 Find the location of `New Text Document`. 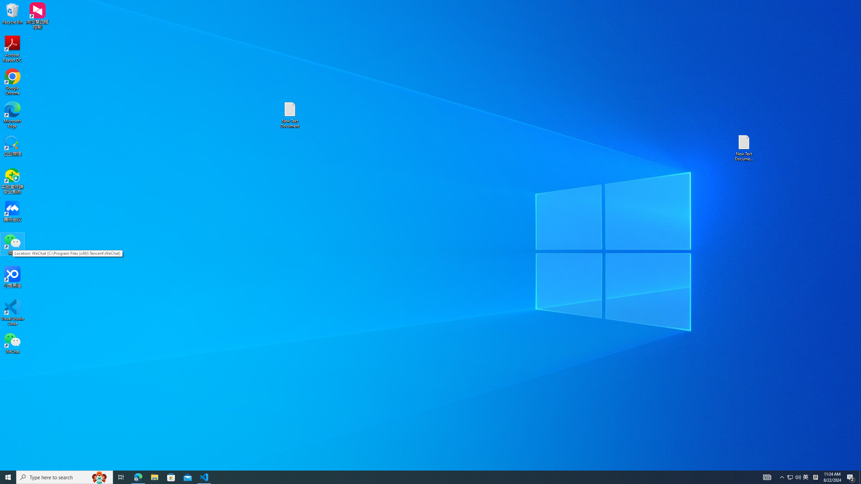

New Text Document is located at coordinates (12, 13).